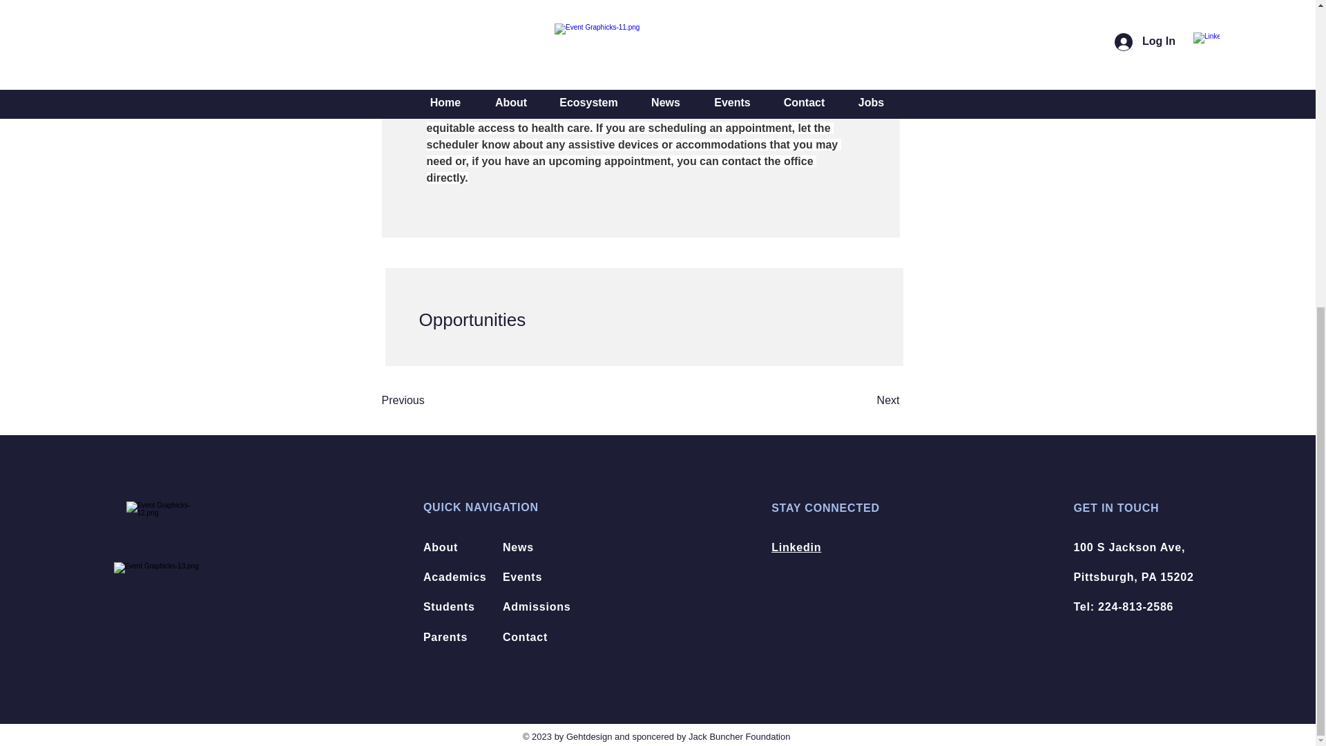 The image size is (1326, 746). What do you see at coordinates (864, 401) in the screenshot?
I see `Next` at bounding box center [864, 401].